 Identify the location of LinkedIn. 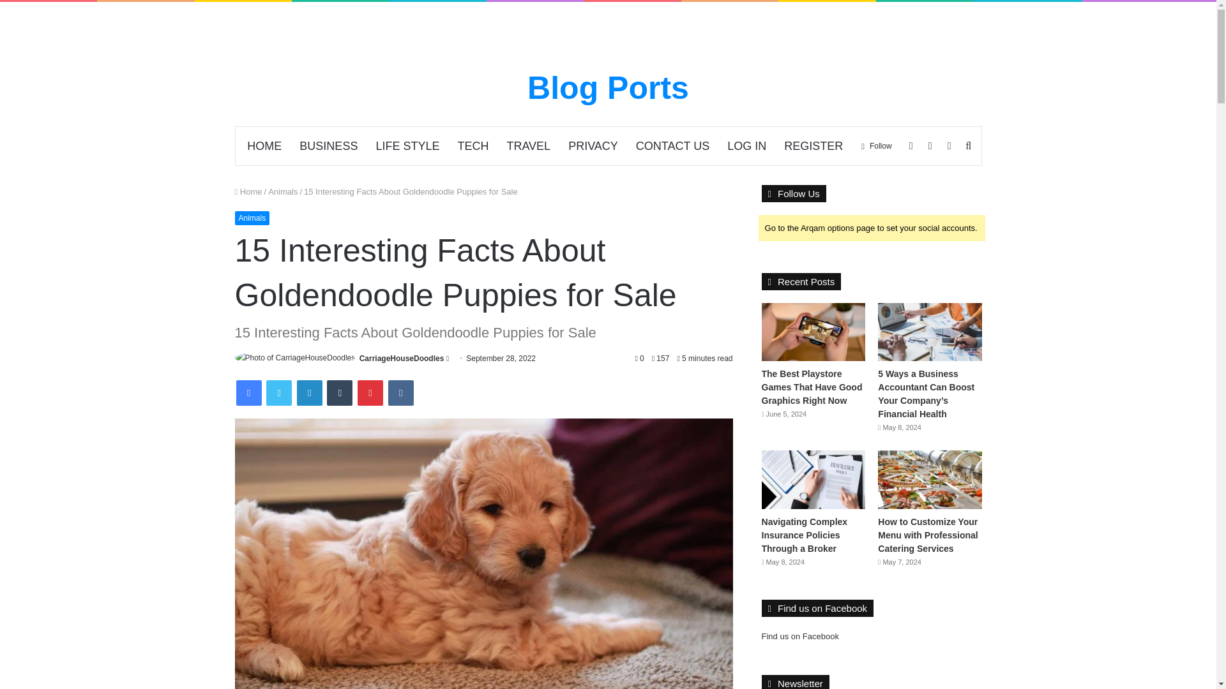
(309, 393).